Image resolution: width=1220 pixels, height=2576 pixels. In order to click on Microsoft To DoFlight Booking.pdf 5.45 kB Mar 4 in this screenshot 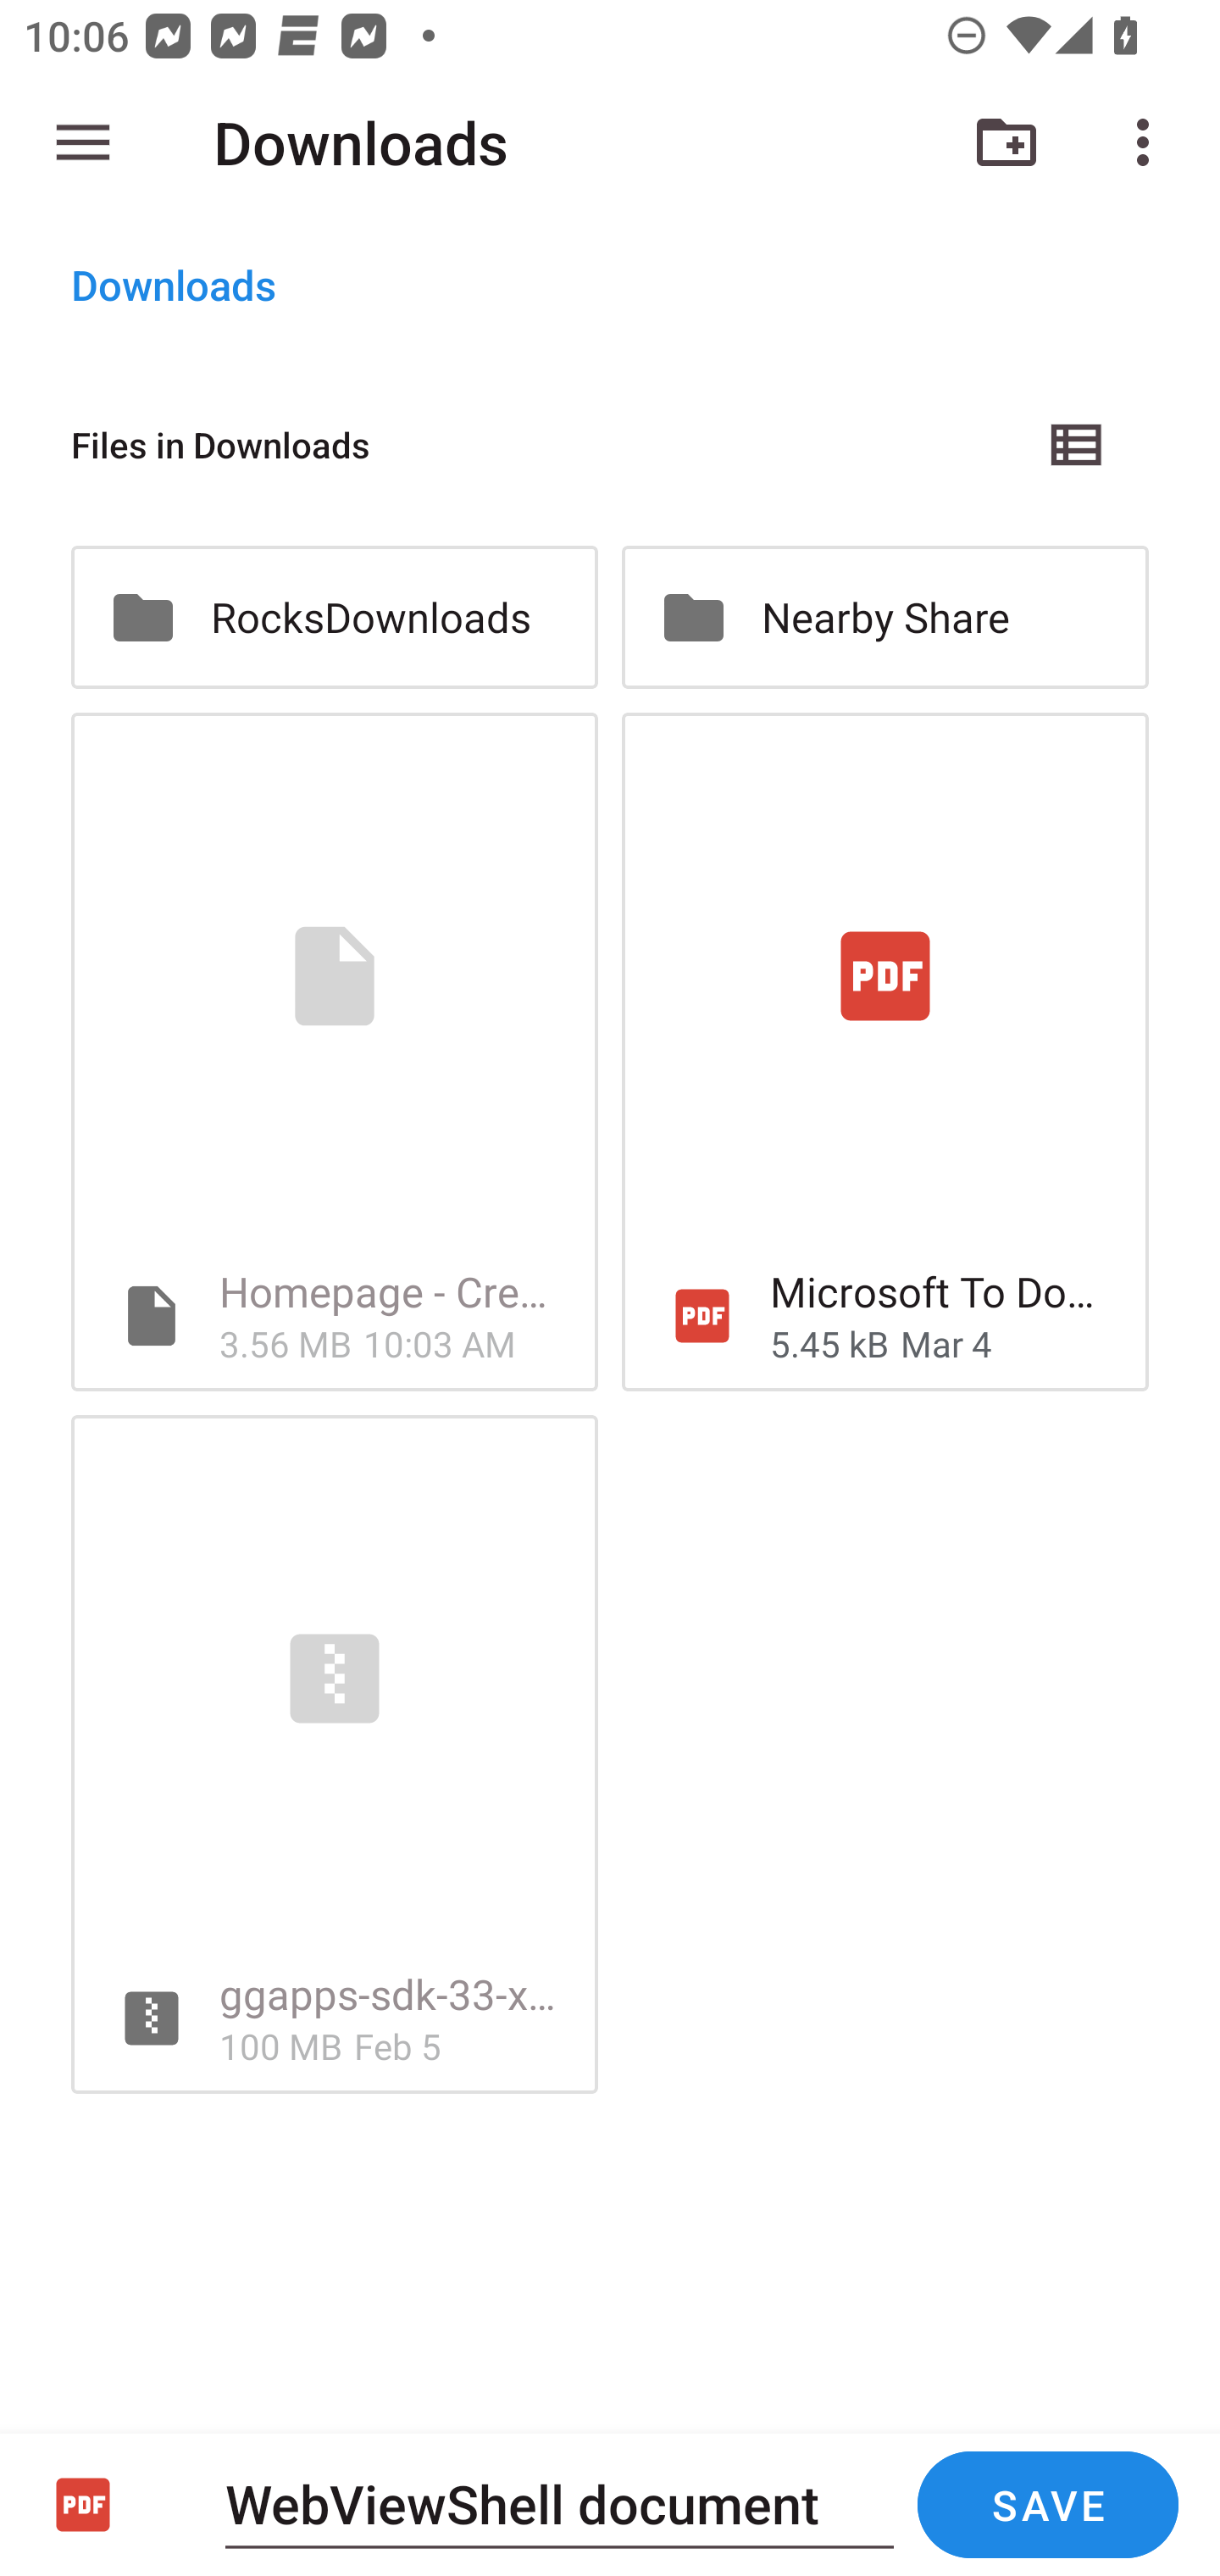, I will do `click(885, 1052)`.